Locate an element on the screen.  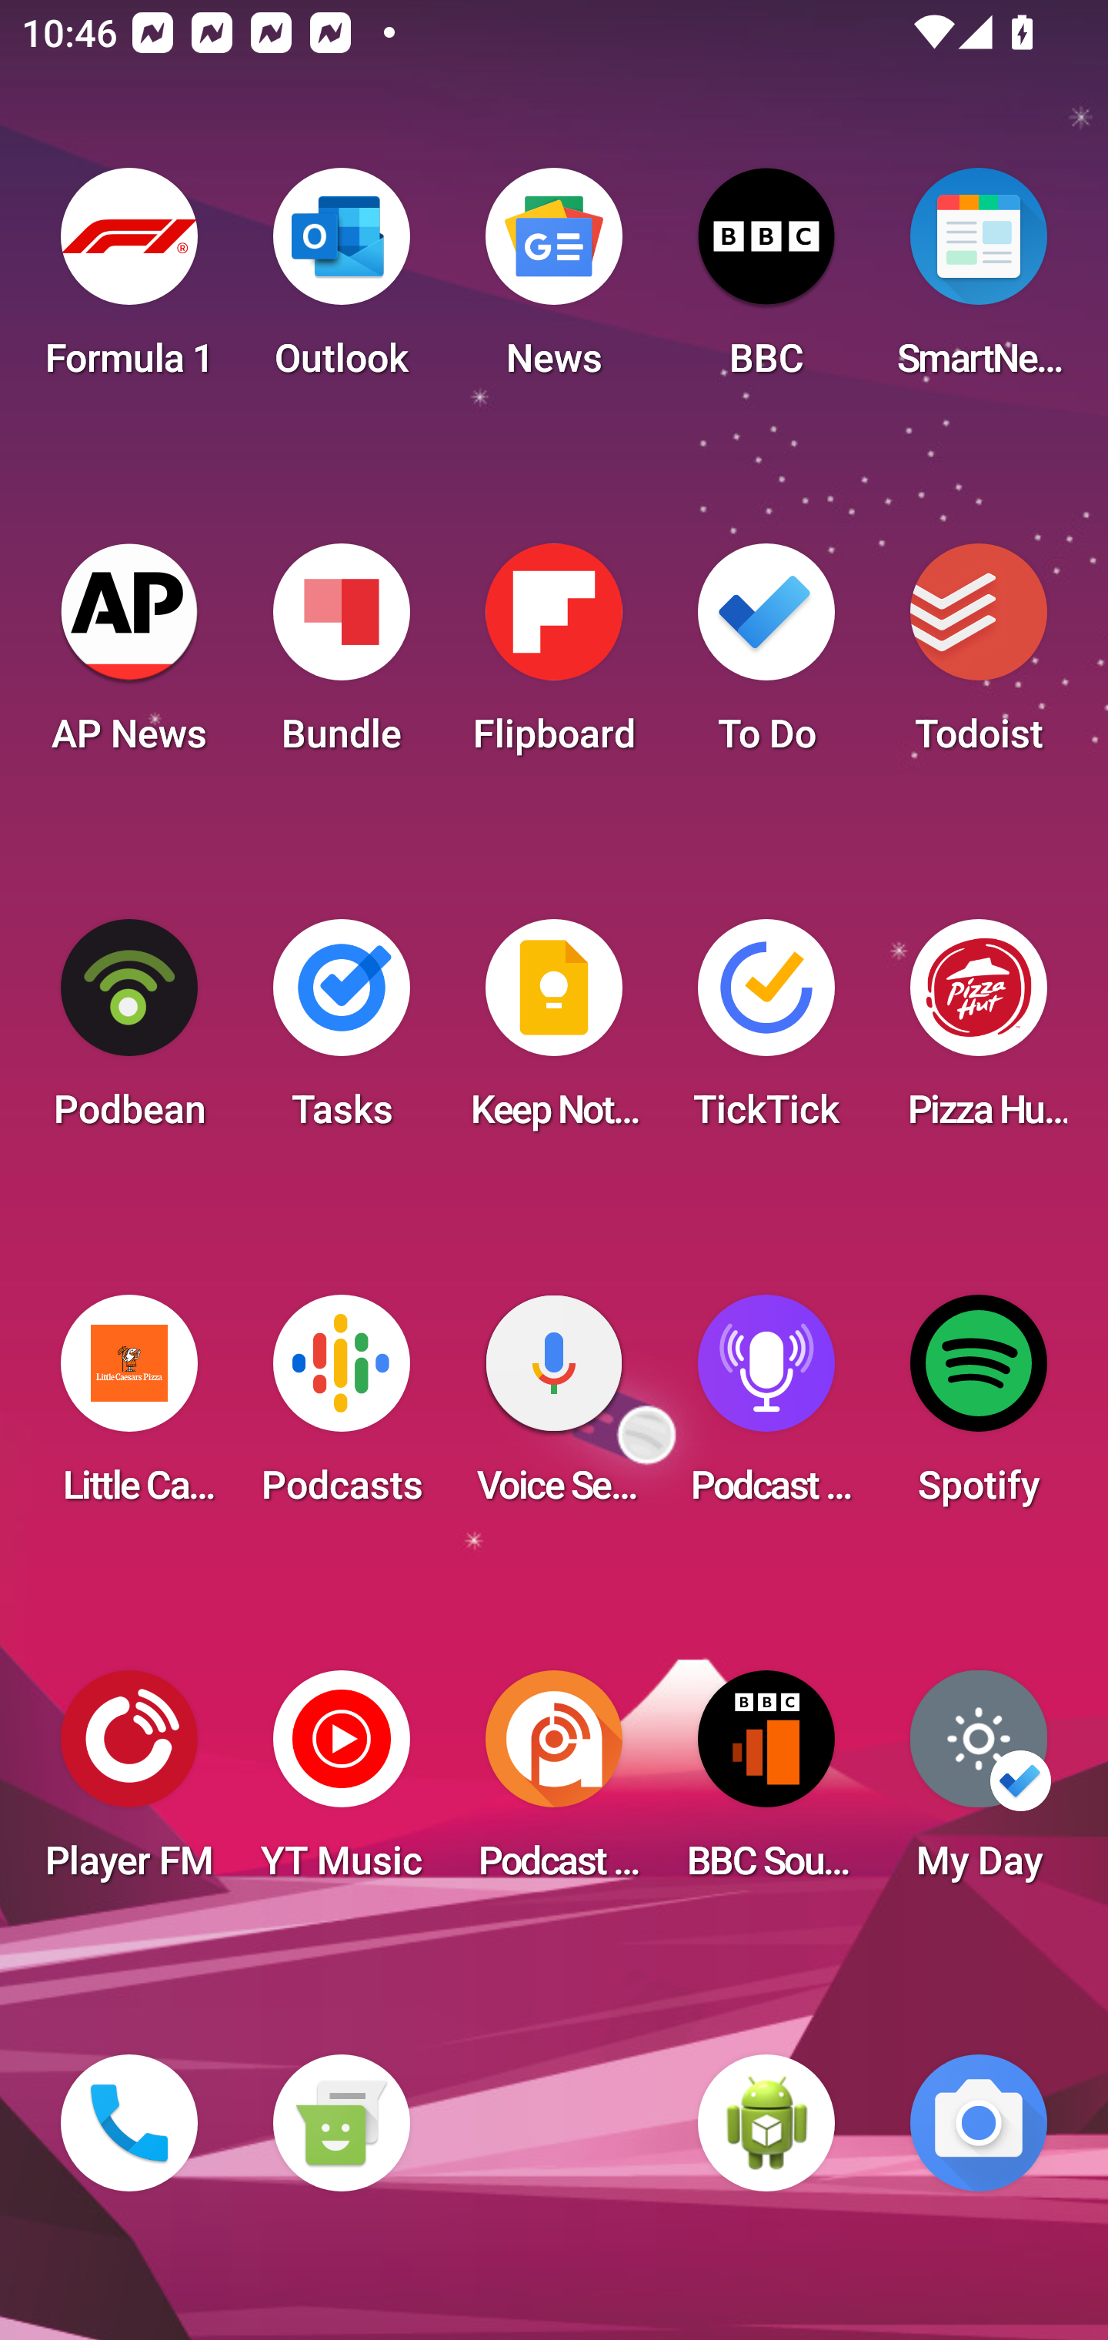
AP News is located at coordinates (129, 657).